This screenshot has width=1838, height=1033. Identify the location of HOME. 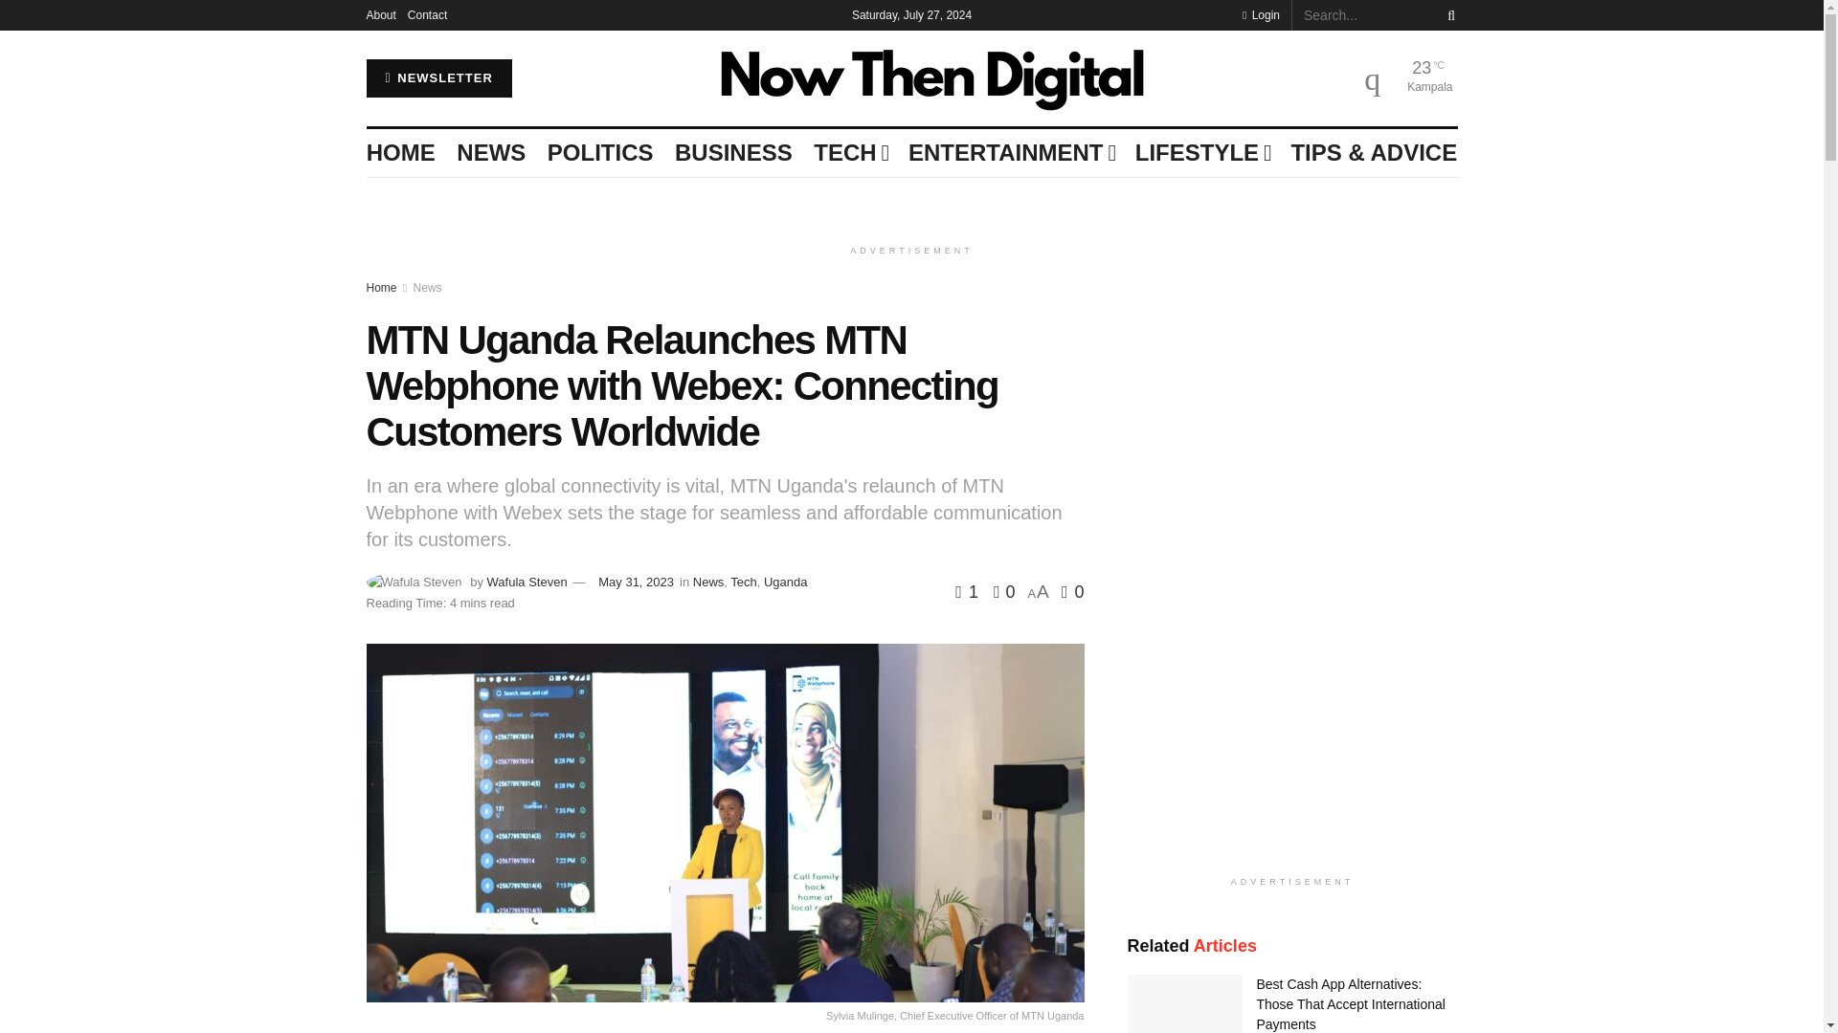
(400, 153).